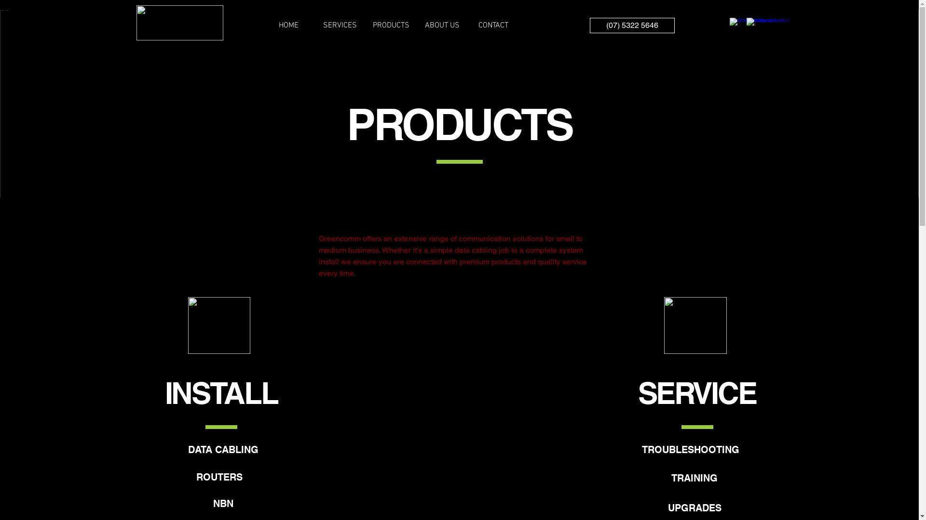  What do you see at coordinates (493, 26) in the screenshot?
I see `CONTACT` at bounding box center [493, 26].